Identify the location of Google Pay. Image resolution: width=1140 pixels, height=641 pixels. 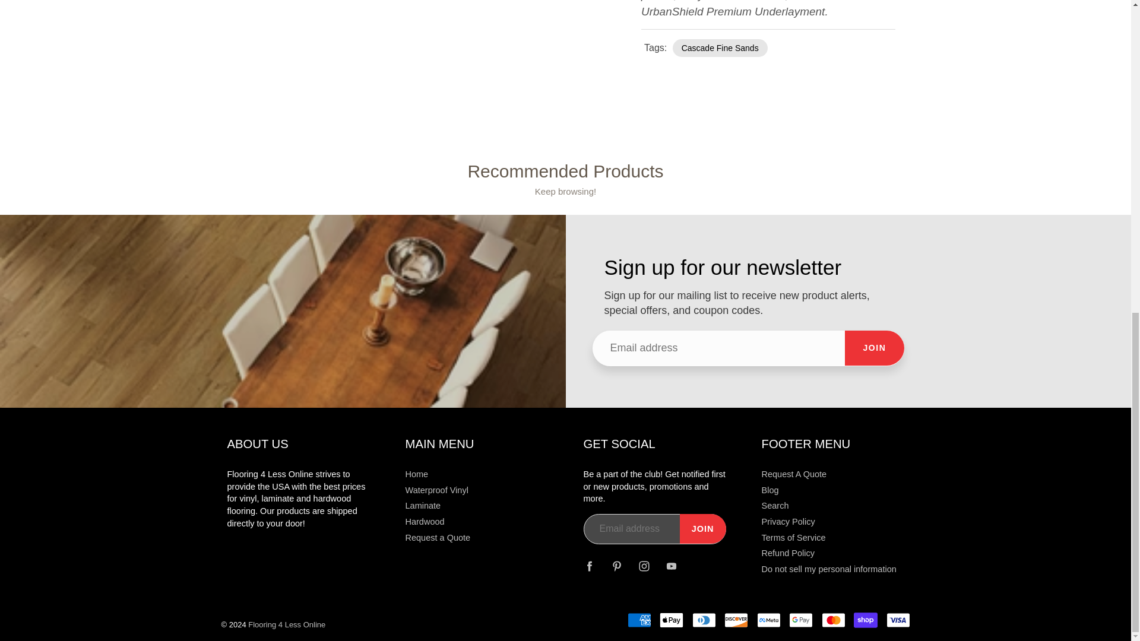
(800, 620).